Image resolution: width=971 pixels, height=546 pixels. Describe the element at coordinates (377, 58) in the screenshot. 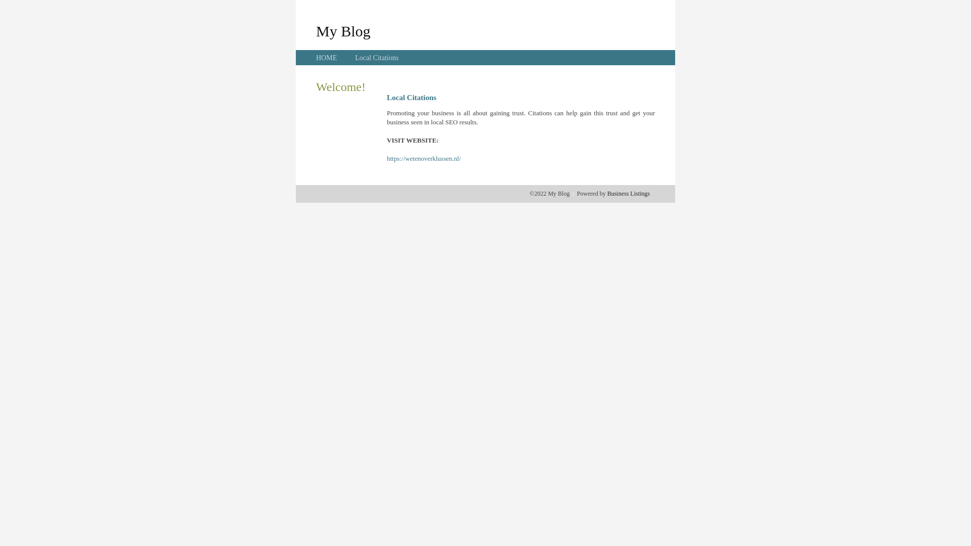

I see `Local Citations` at that location.